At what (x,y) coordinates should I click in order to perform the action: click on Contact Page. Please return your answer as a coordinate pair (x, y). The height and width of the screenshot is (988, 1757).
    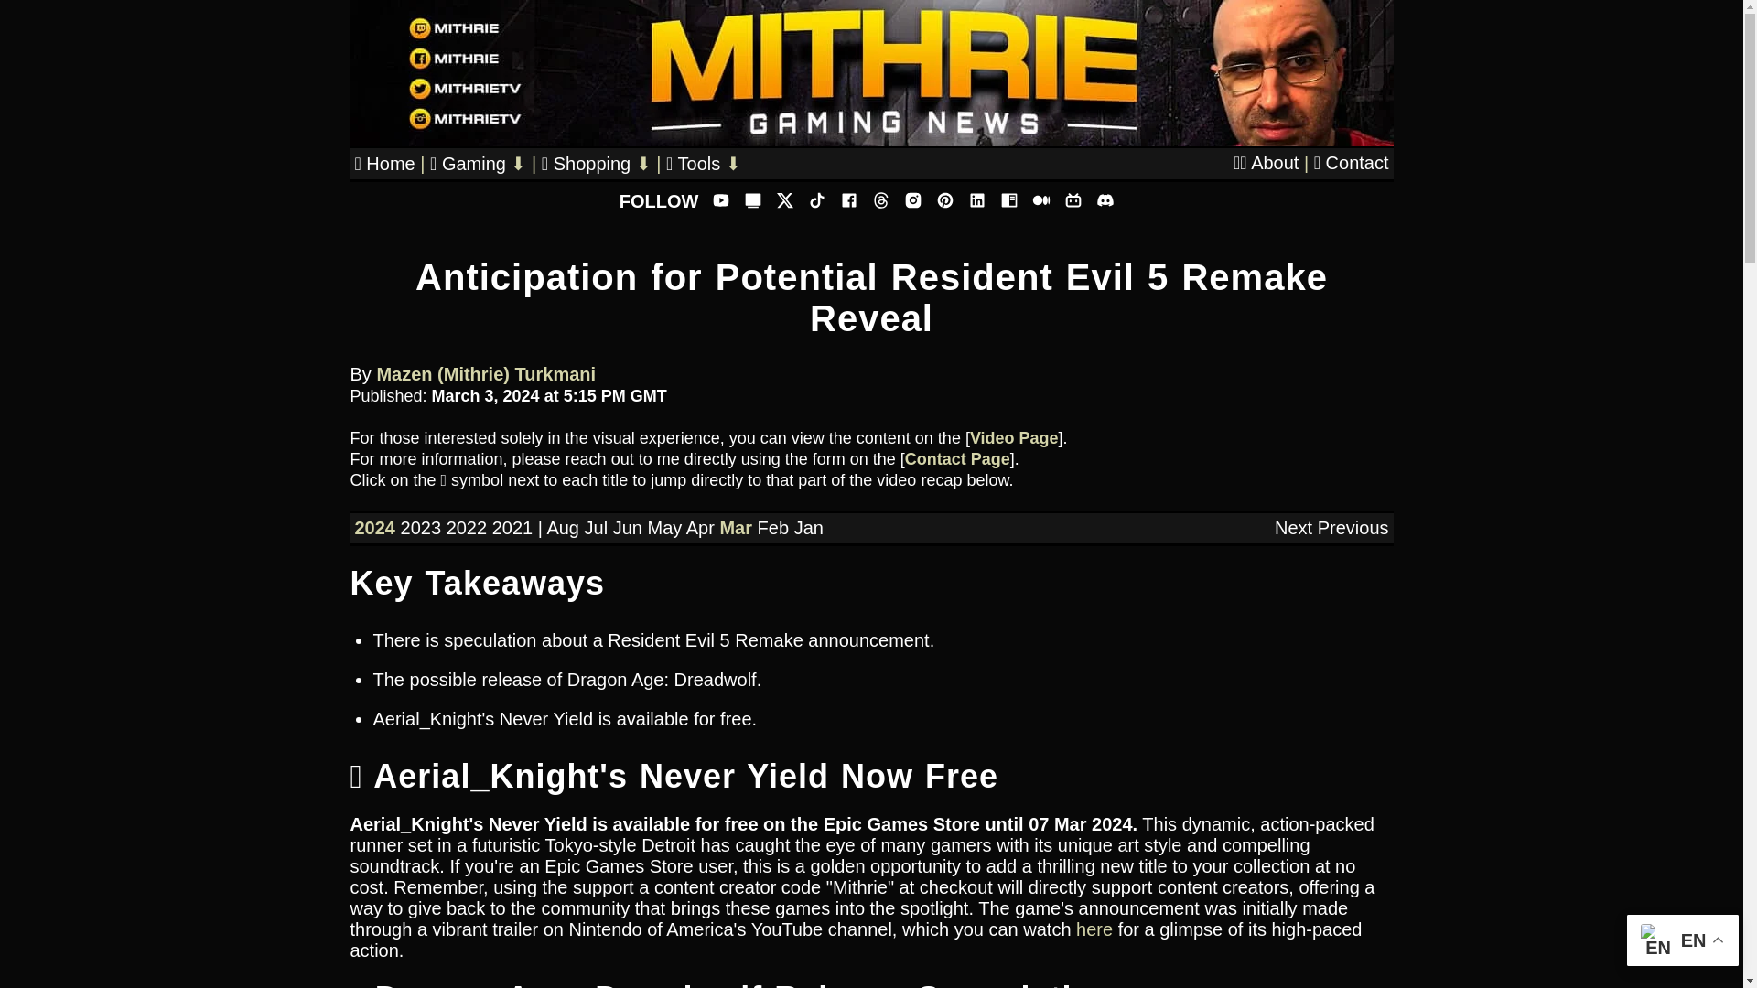
    Looking at the image, I should click on (957, 459).